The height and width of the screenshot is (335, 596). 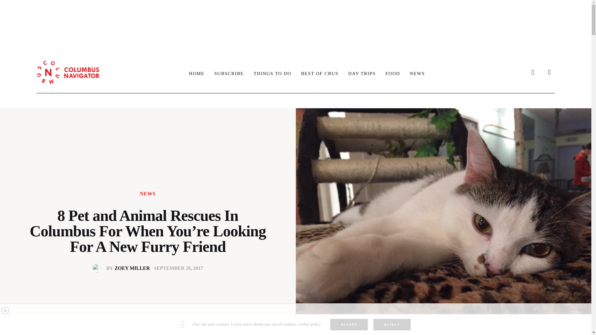 What do you see at coordinates (417, 73) in the screenshot?
I see `THINGS TO DO` at bounding box center [417, 73].